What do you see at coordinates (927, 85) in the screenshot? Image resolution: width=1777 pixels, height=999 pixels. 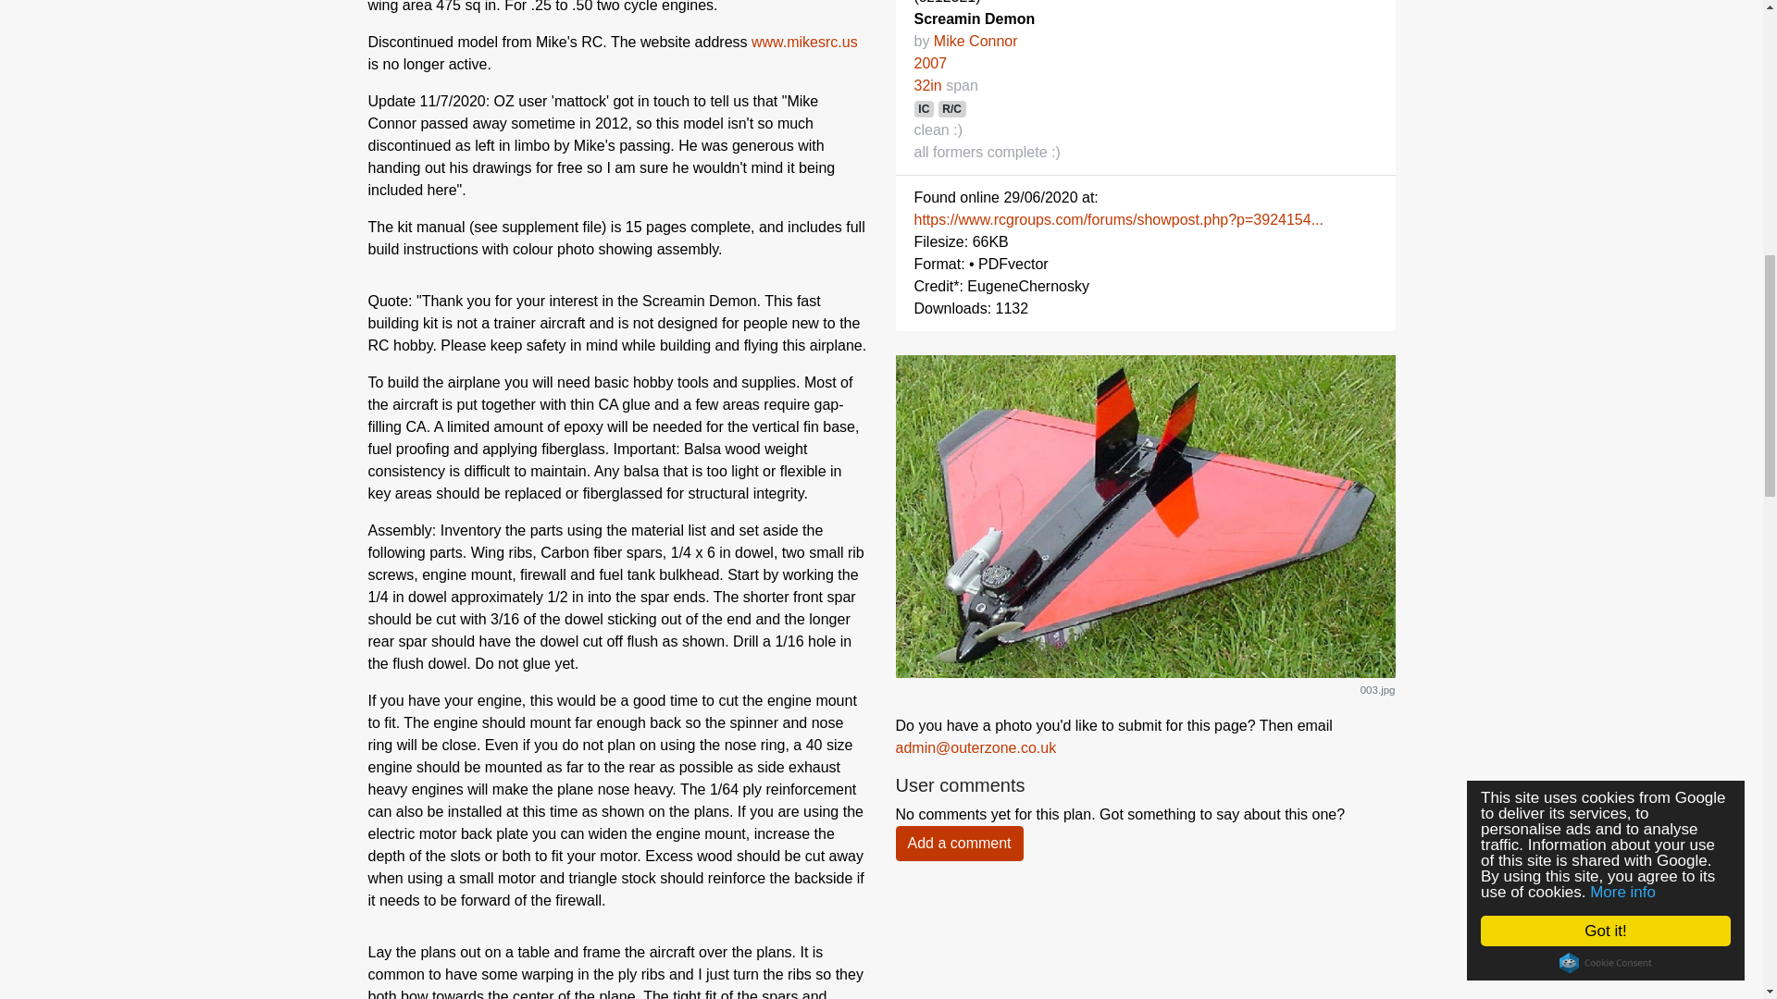 I see `32in` at bounding box center [927, 85].